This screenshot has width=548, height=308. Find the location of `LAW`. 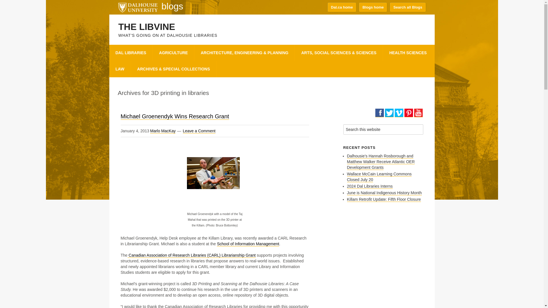

LAW is located at coordinates (120, 69).